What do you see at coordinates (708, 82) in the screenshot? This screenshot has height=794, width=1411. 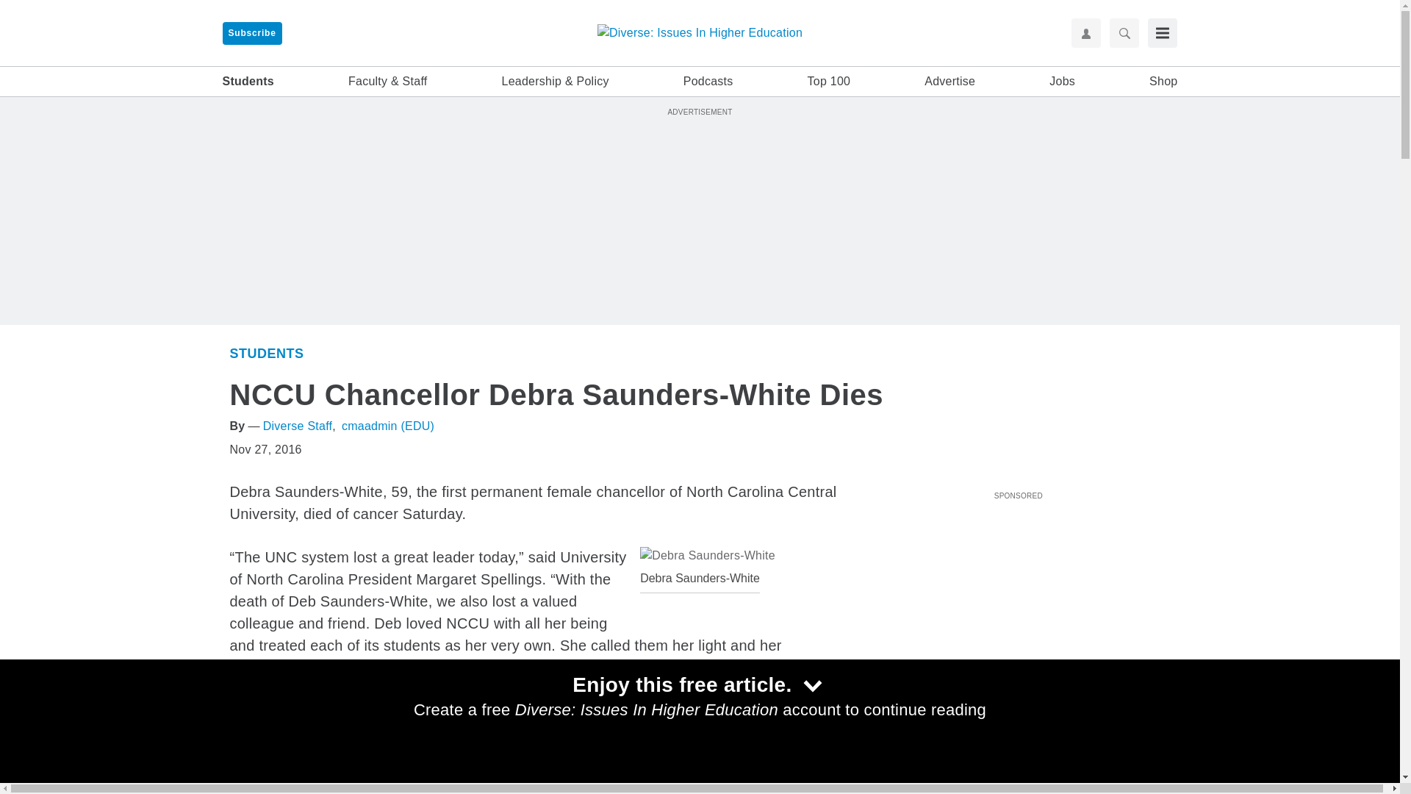 I see `Podcasts` at bounding box center [708, 82].